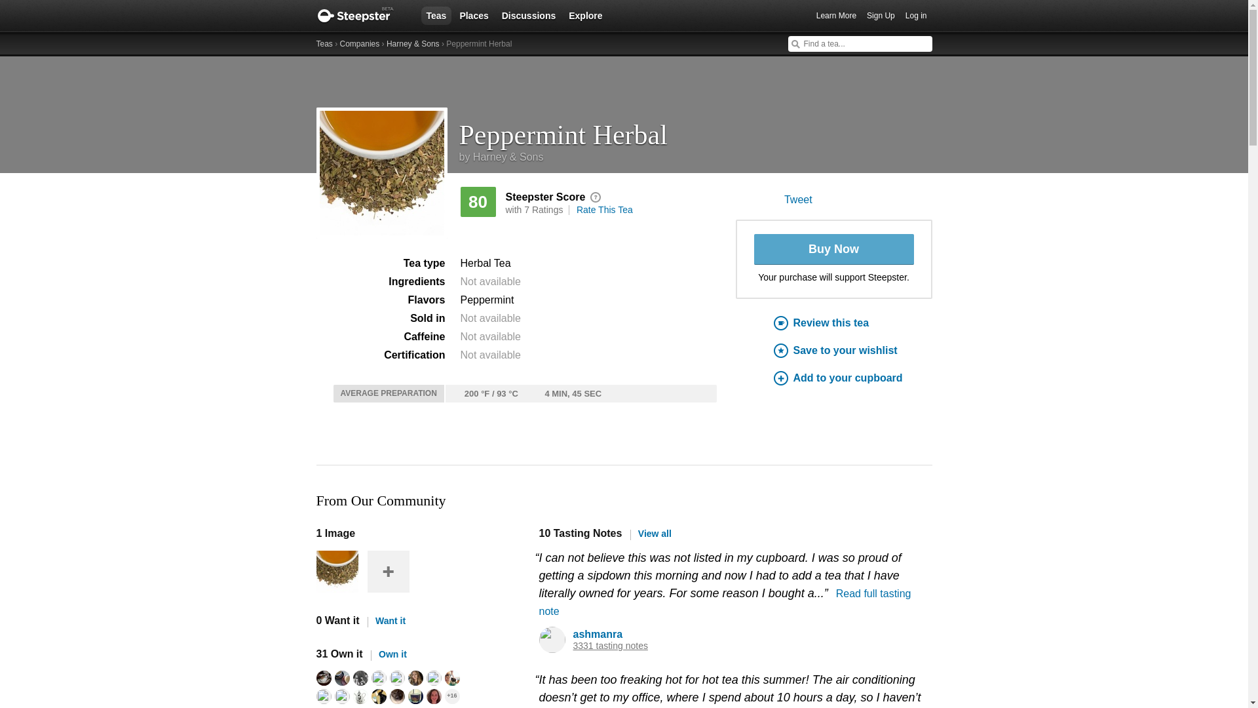 This screenshot has width=1258, height=708. What do you see at coordinates (389, 654) in the screenshot?
I see `Own it` at bounding box center [389, 654].